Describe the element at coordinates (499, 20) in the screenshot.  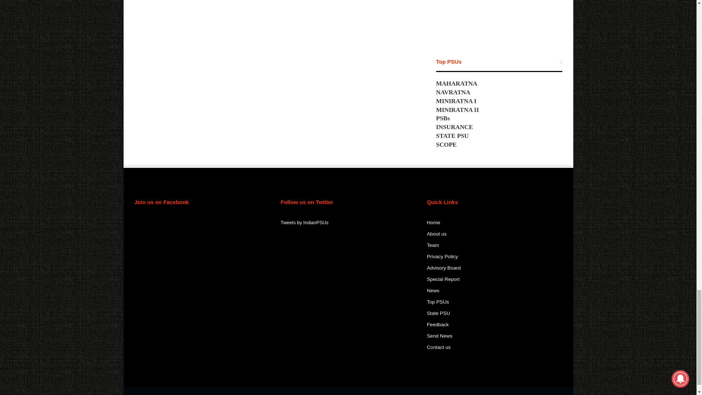
I see `YouTube video player` at that location.